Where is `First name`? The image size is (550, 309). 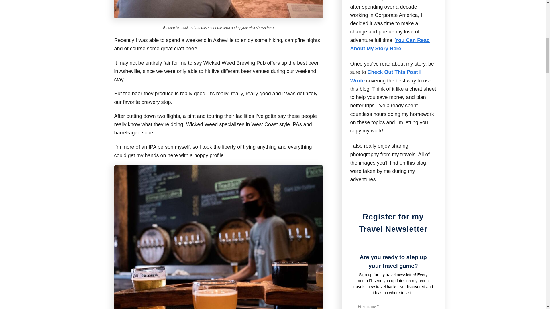
First name is located at coordinates (393, 304).